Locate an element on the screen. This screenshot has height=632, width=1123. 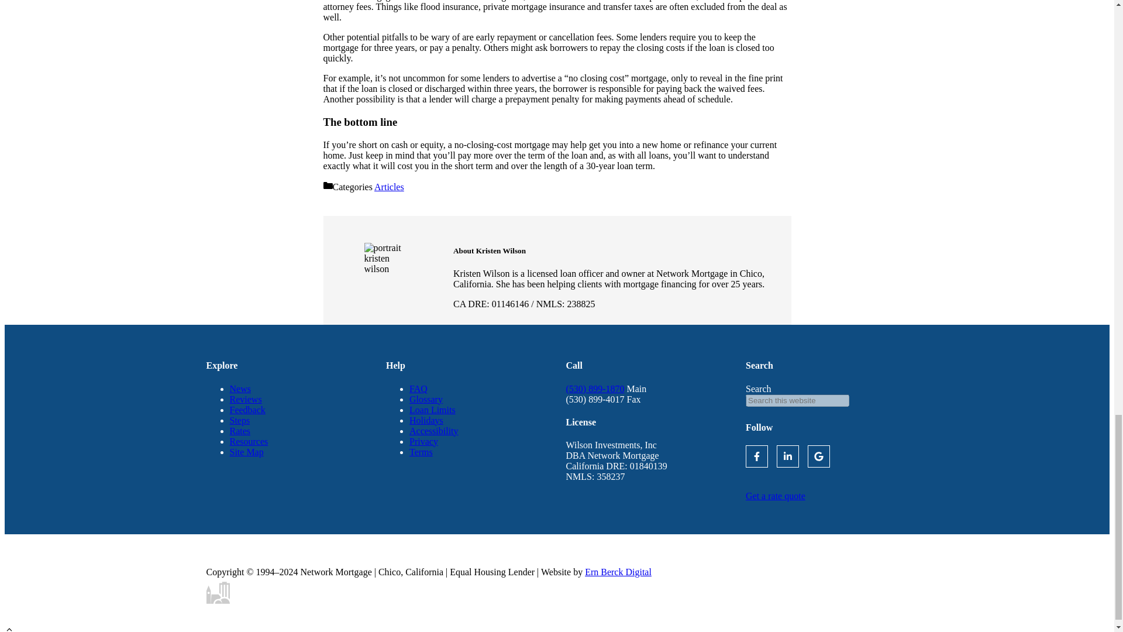
Steps is located at coordinates (239, 420).